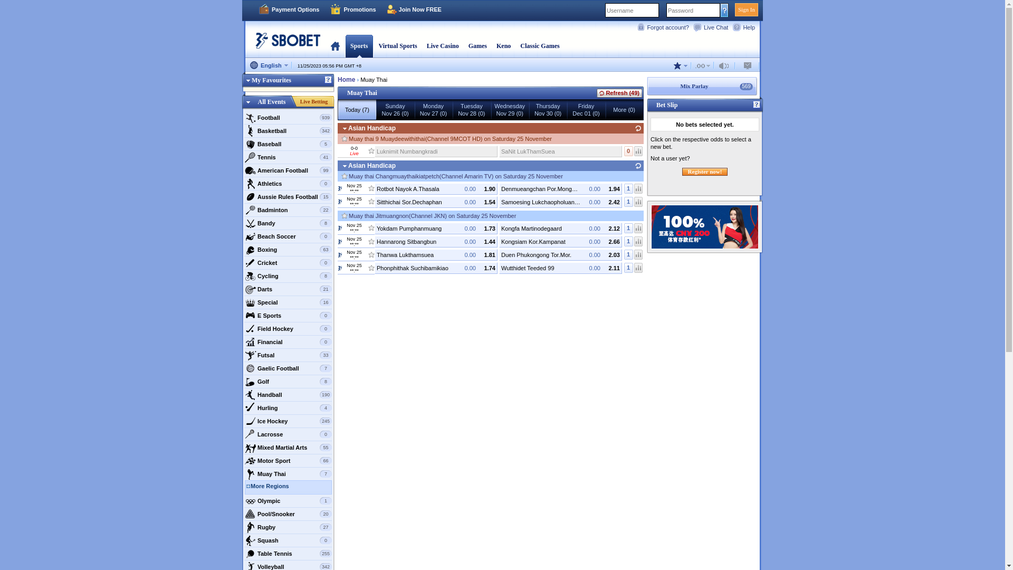 This screenshot has width=1013, height=570. What do you see at coordinates (288, 355) in the screenshot?
I see `Futsal
33` at bounding box center [288, 355].